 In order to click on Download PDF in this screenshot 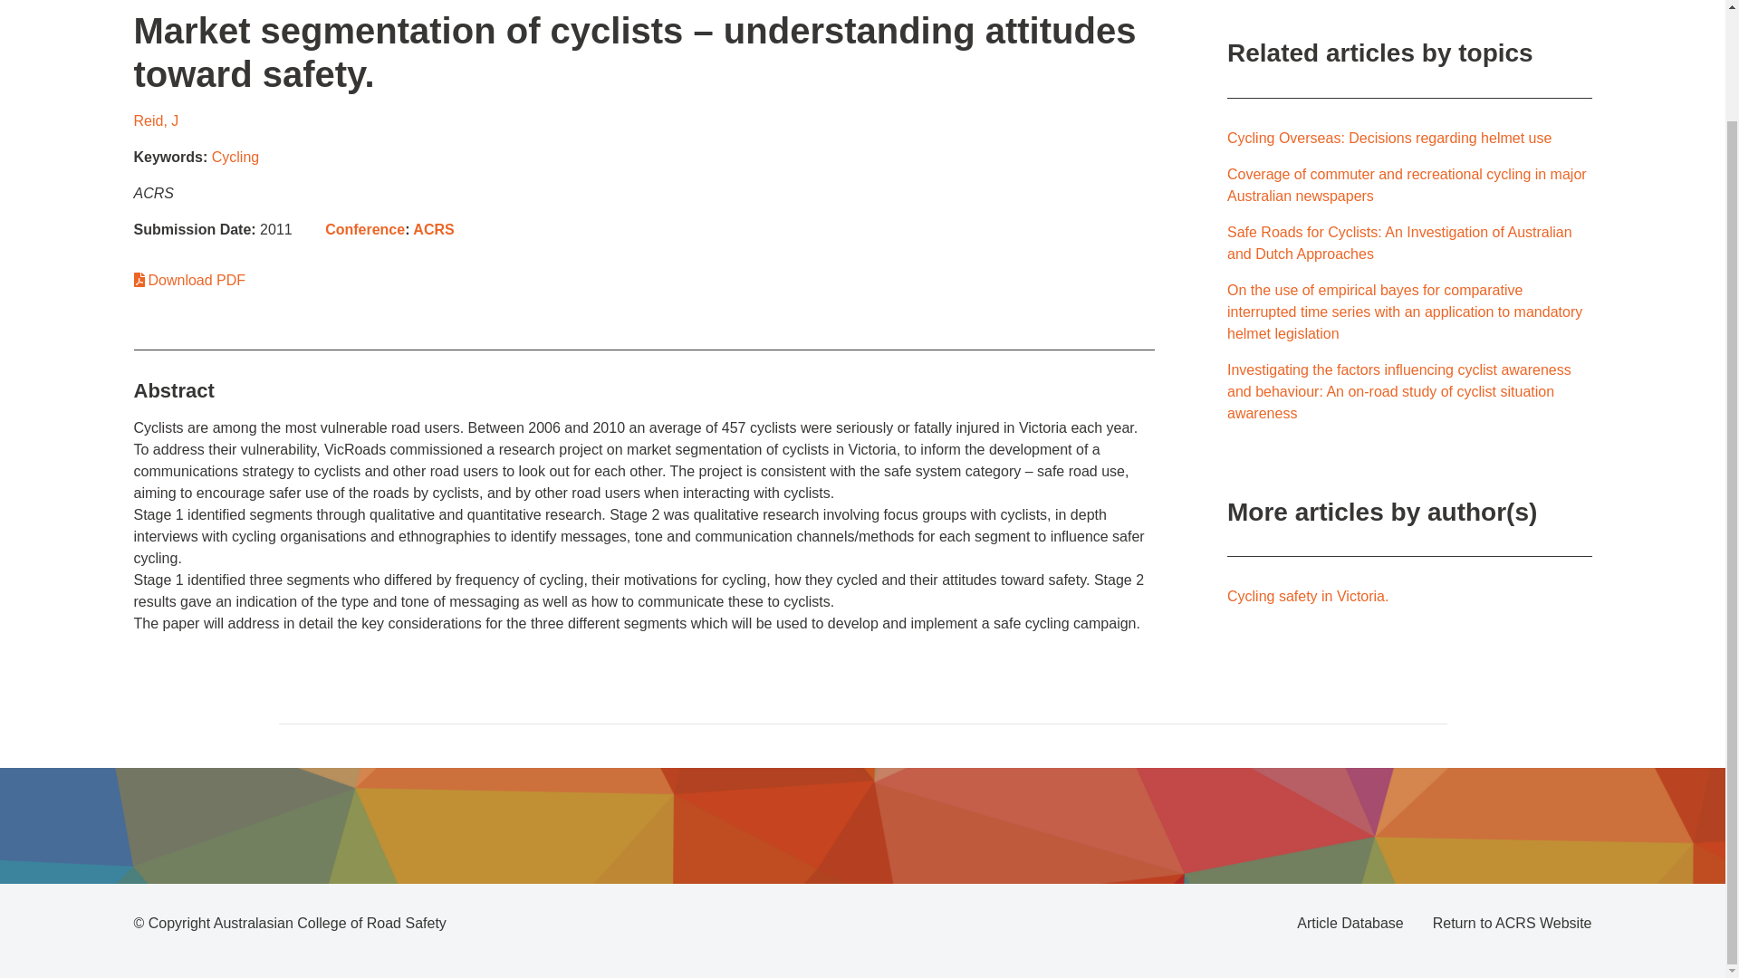, I will do `click(190, 280)`.